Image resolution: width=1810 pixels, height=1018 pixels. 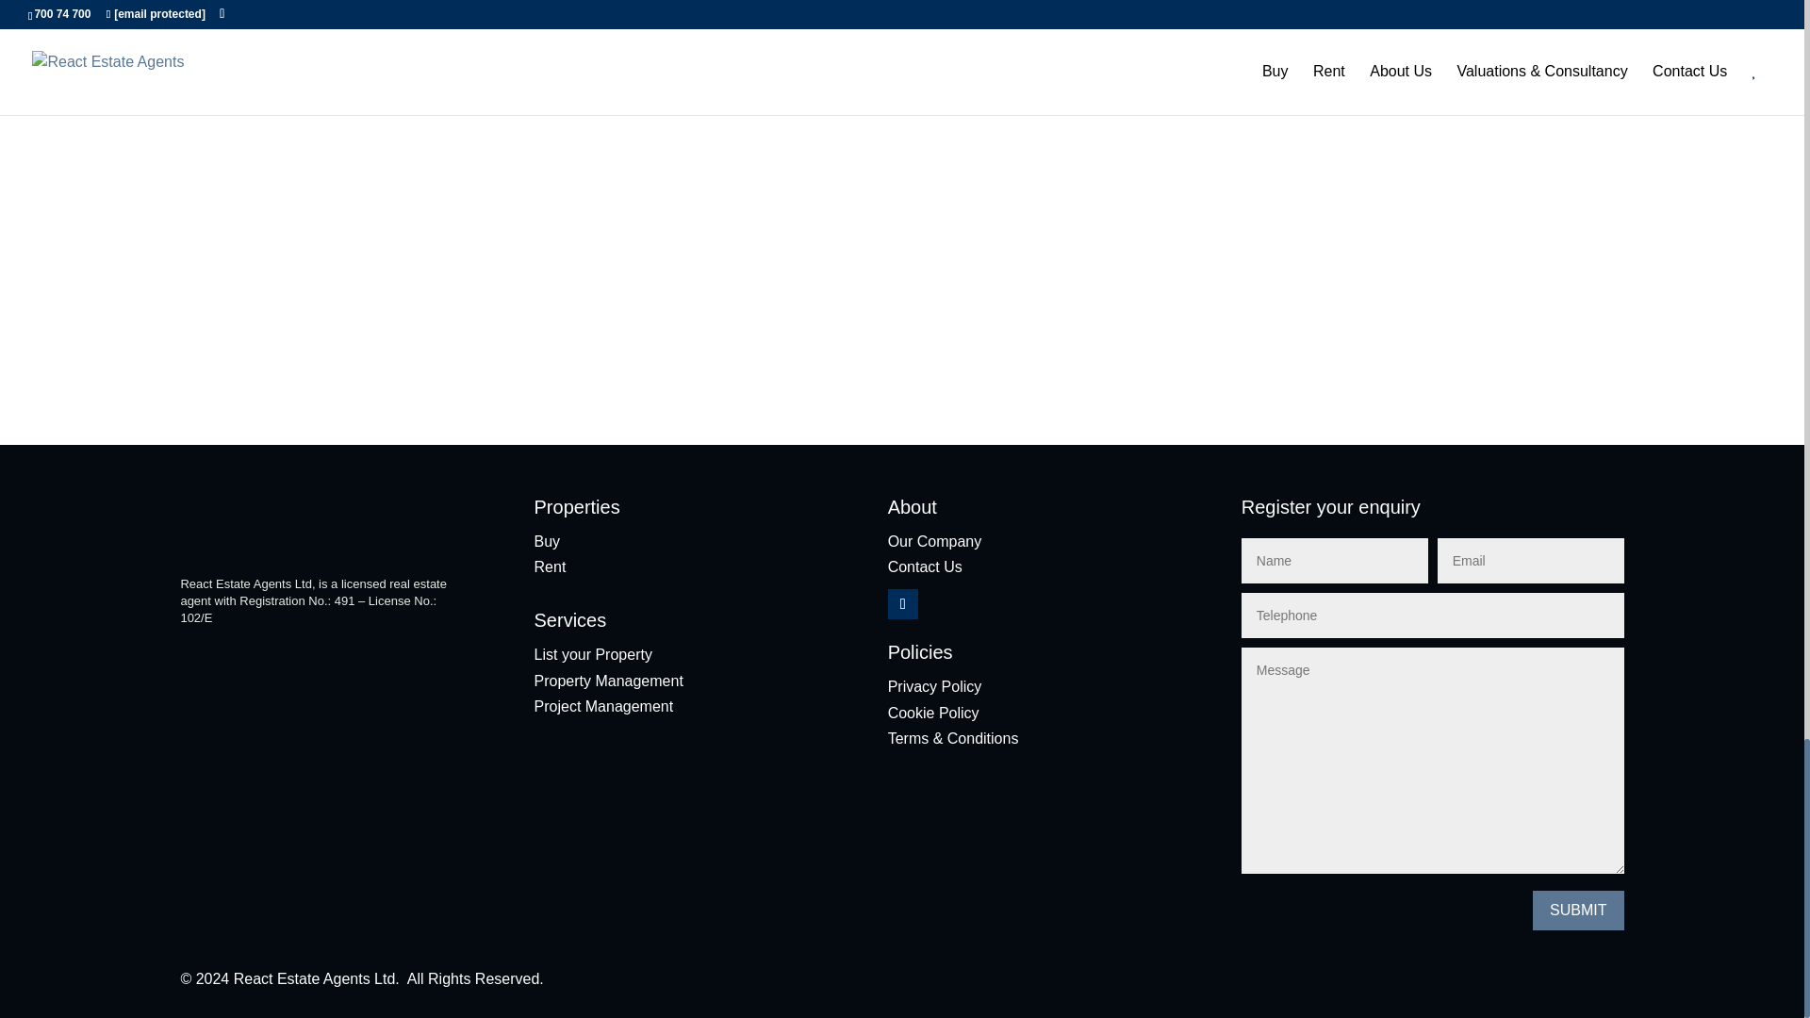 I want to click on List your Property, so click(x=592, y=654).